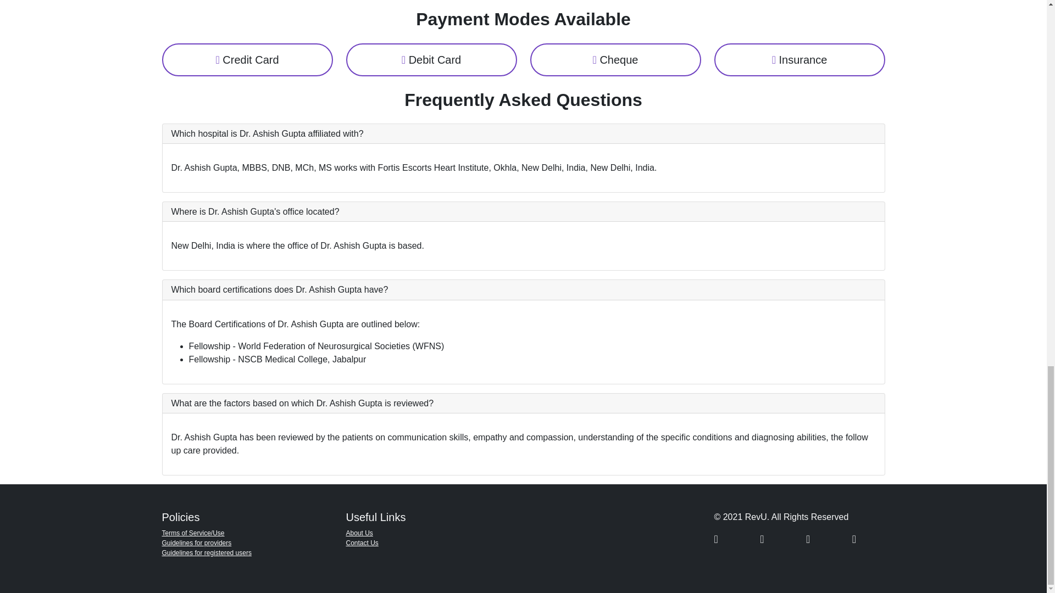 The image size is (1055, 593). What do you see at coordinates (362, 542) in the screenshot?
I see `Contact Us` at bounding box center [362, 542].